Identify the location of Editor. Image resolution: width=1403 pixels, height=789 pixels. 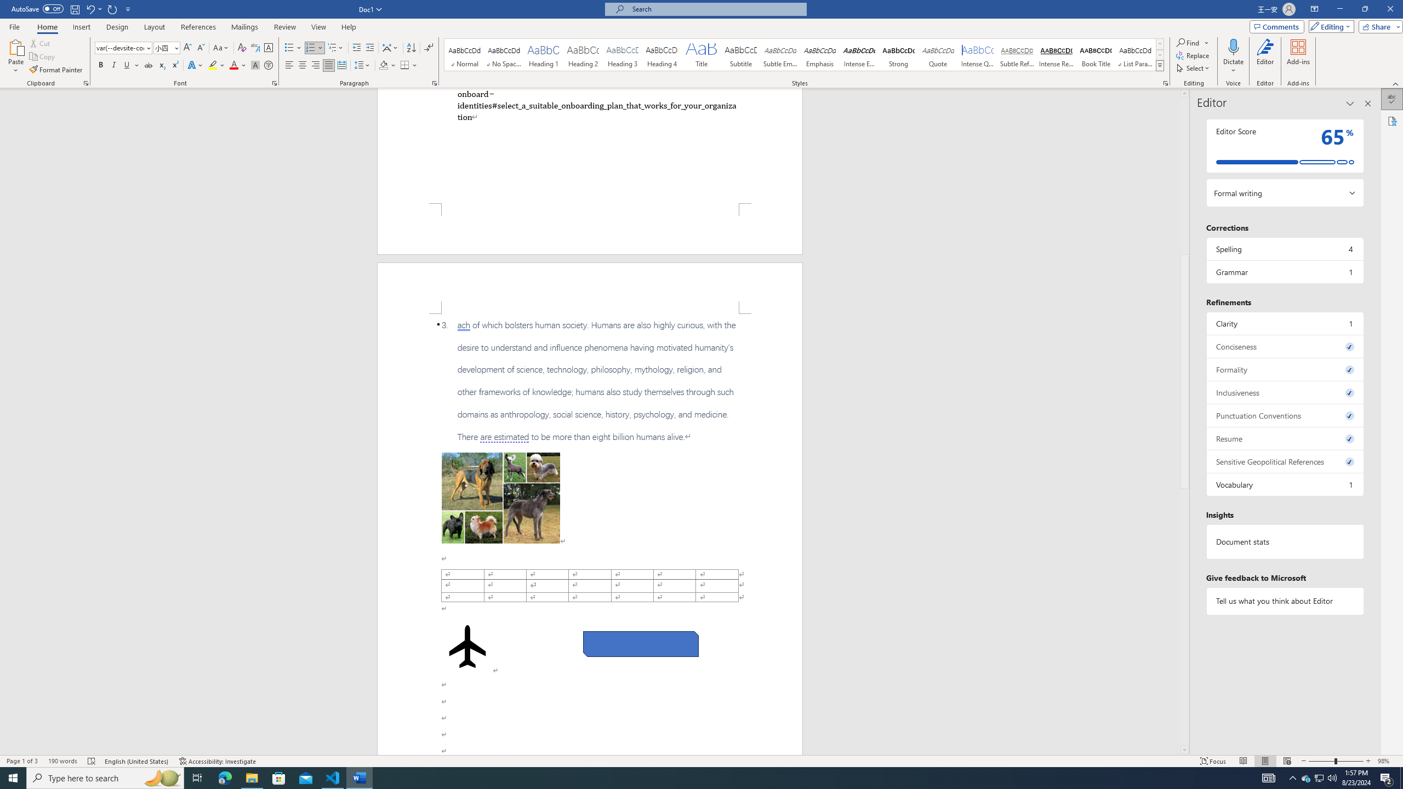
(1265, 56).